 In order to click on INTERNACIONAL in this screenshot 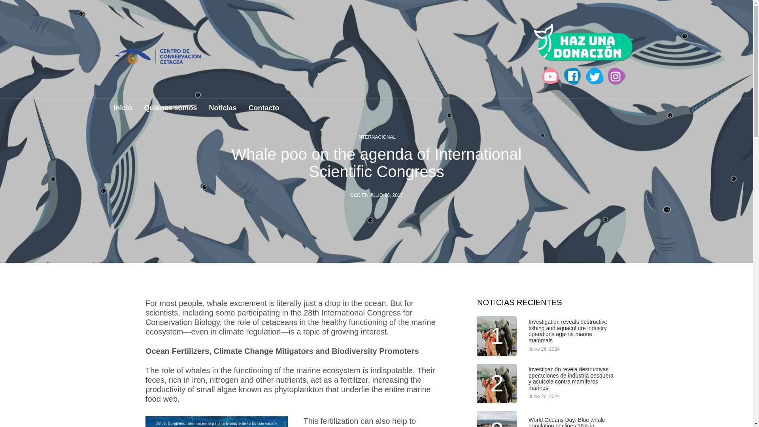, I will do `click(376, 137)`.